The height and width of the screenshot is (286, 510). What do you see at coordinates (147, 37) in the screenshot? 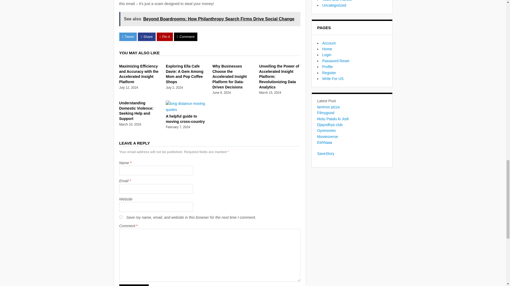
I see `Share` at bounding box center [147, 37].